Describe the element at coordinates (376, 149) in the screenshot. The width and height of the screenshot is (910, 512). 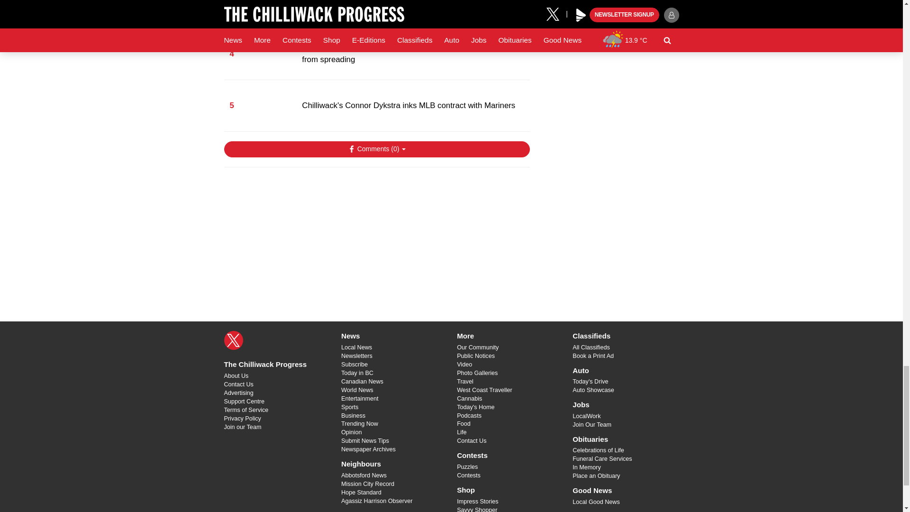
I see `Show Comments` at that location.